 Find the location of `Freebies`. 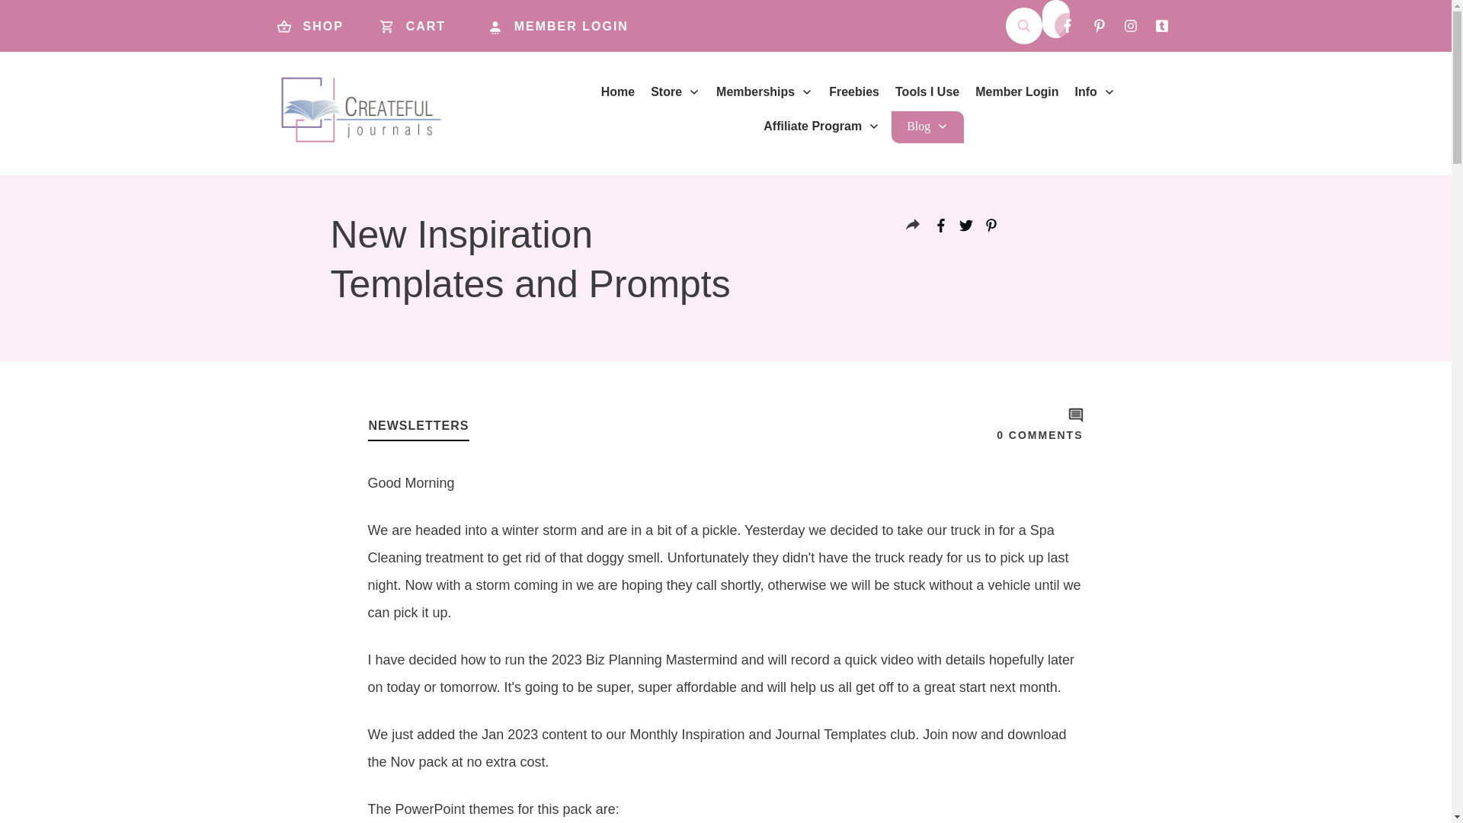

Freebies is located at coordinates (853, 91).